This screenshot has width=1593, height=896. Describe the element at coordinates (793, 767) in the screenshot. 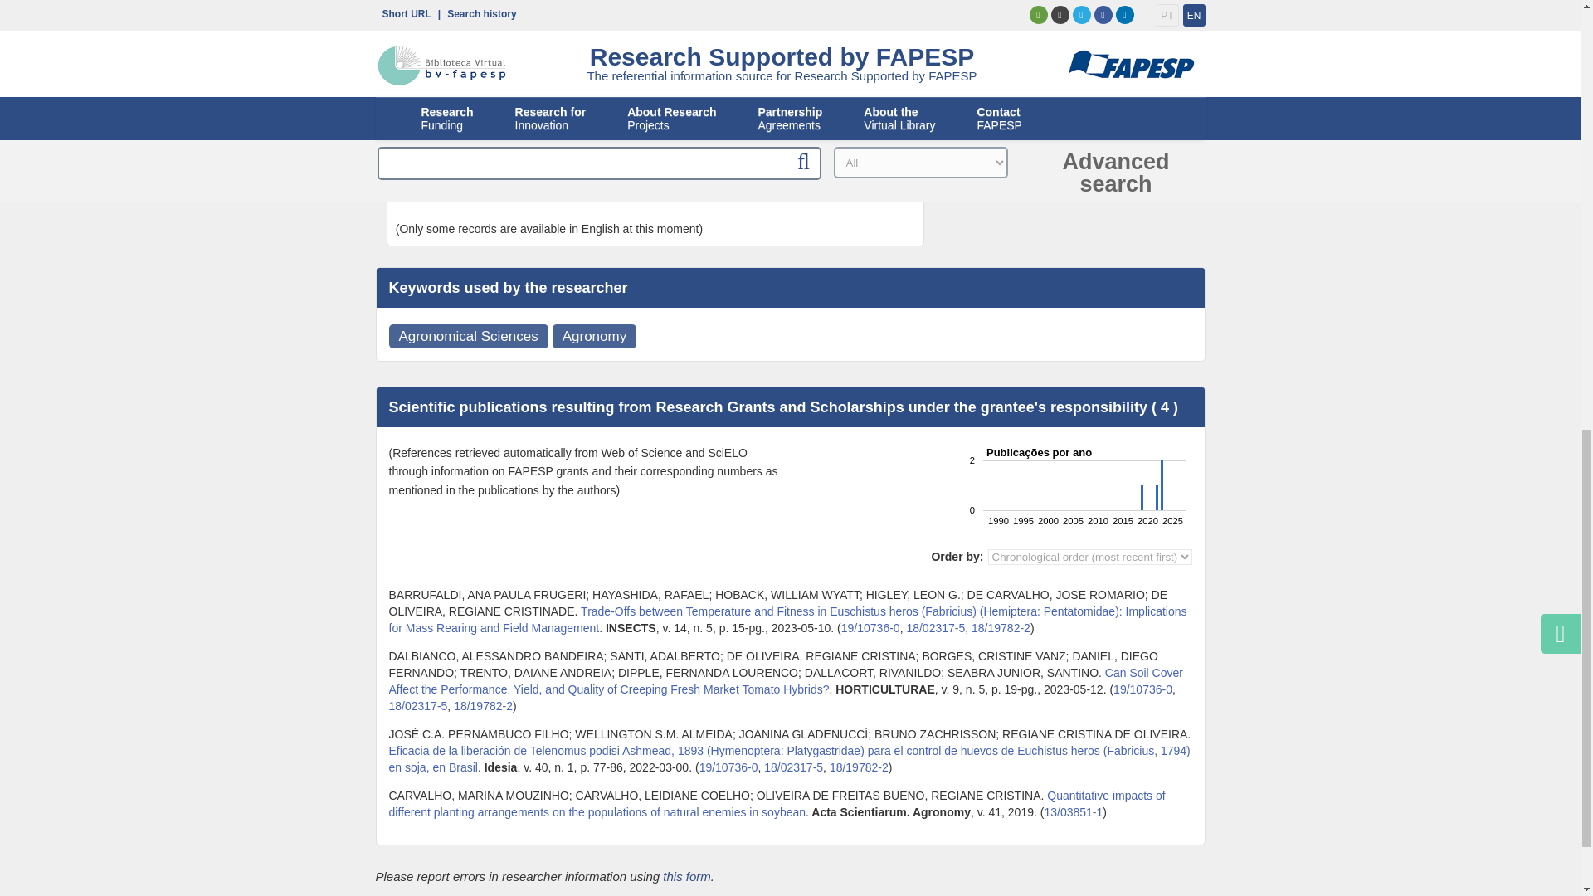

I see `Number of FAPESP process` at that location.